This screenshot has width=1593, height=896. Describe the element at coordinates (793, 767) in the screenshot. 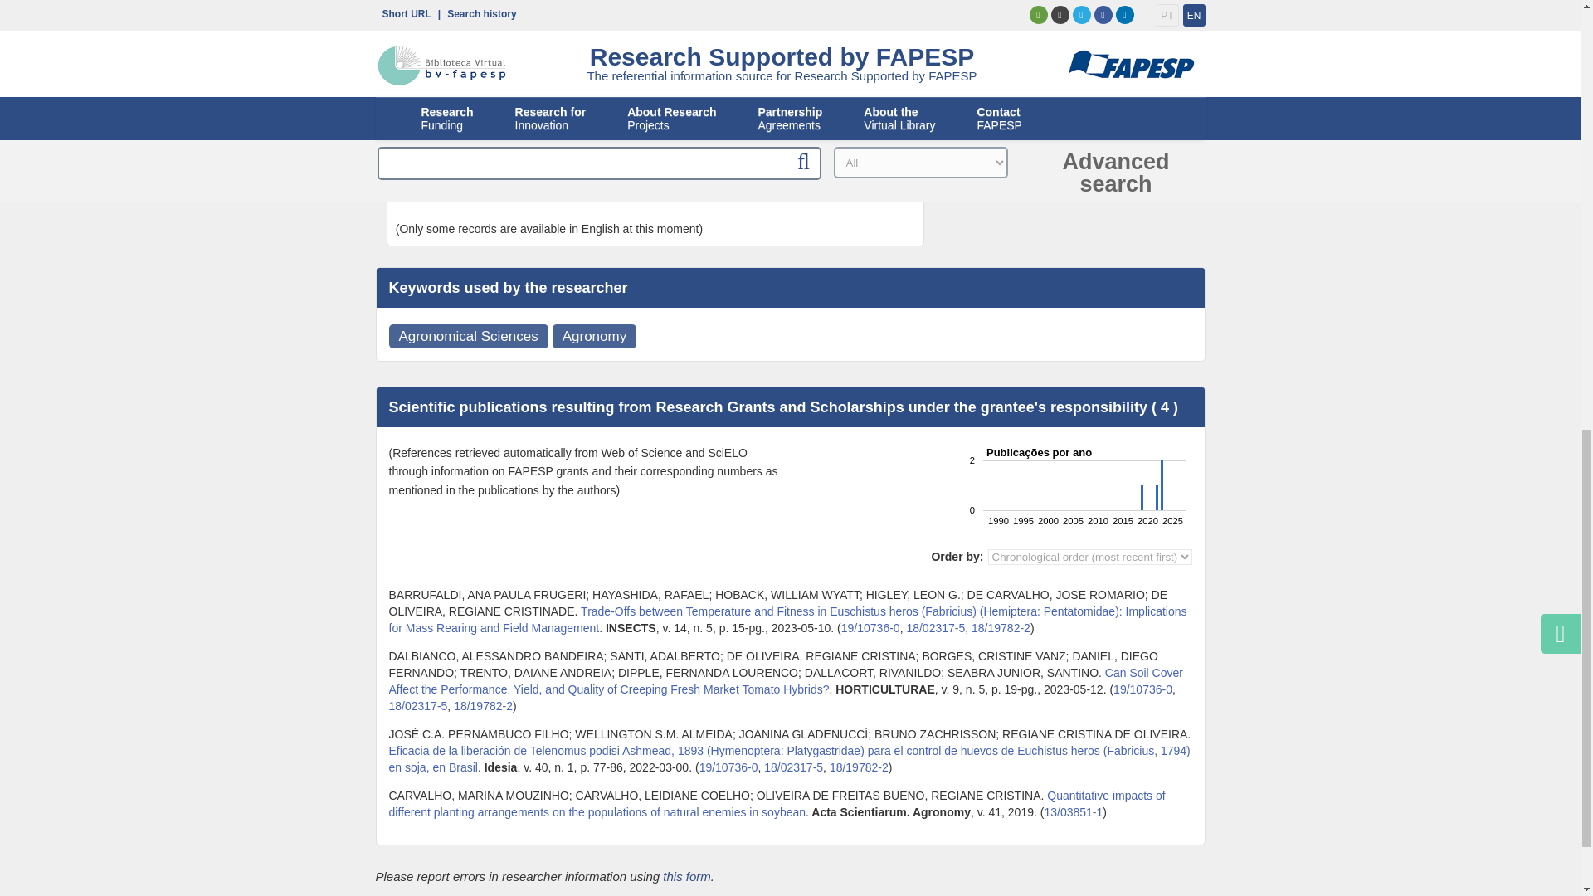

I see `Number of FAPESP process` at that location.